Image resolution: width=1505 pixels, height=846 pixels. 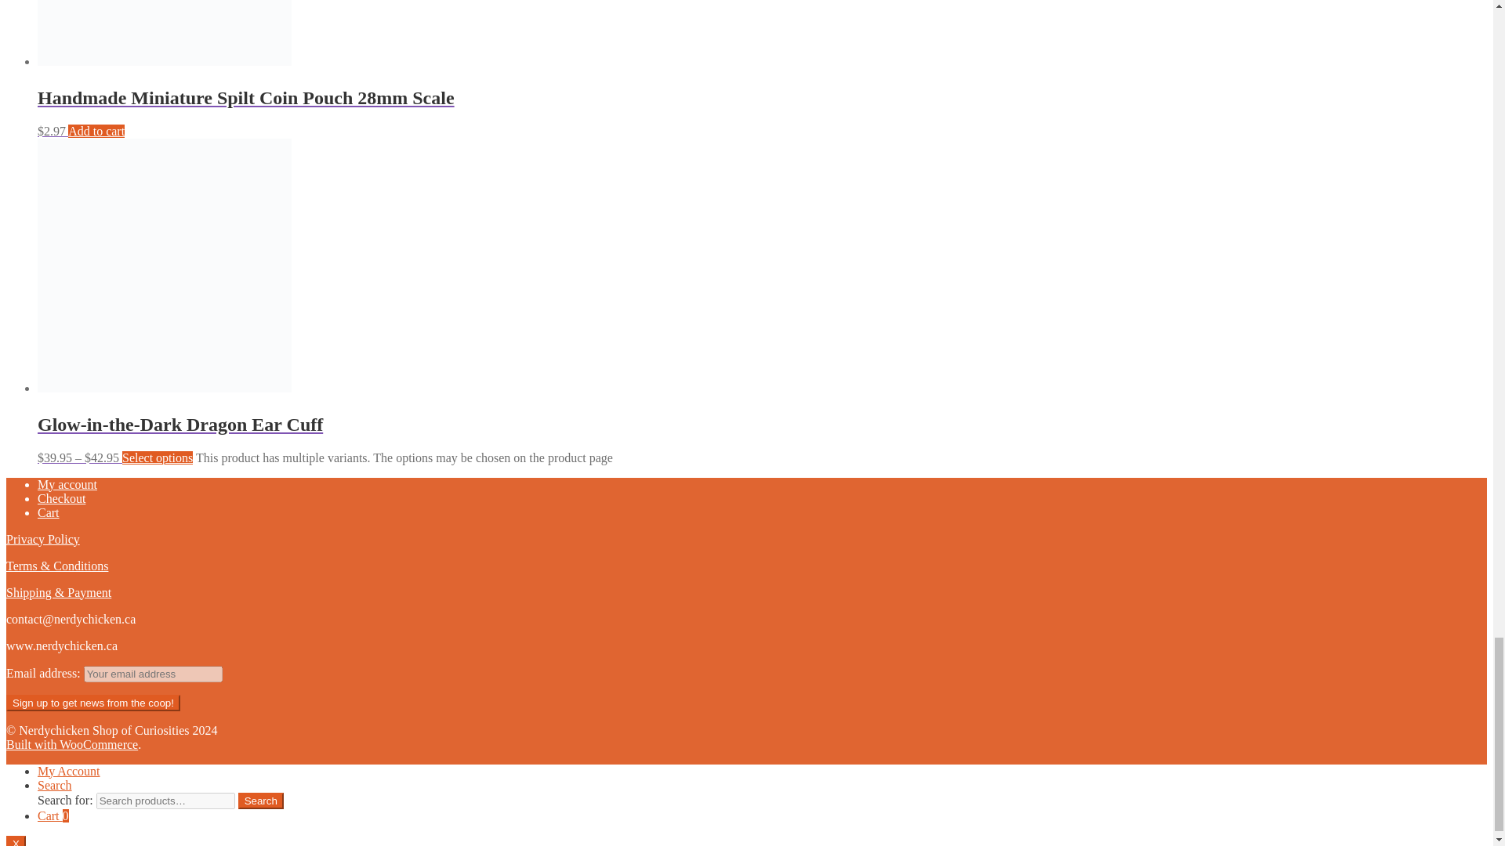 What do you see at coordinates (92, 703) in the screenshot?
I see `Sign up to get news from the coop!` at bounding box center [92, 703].